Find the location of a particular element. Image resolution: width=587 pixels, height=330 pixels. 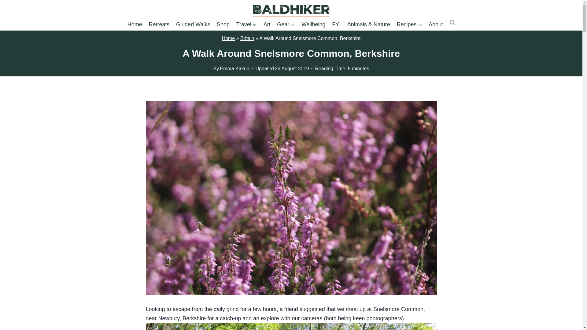

Retreats is located at coordinates (159, 24).